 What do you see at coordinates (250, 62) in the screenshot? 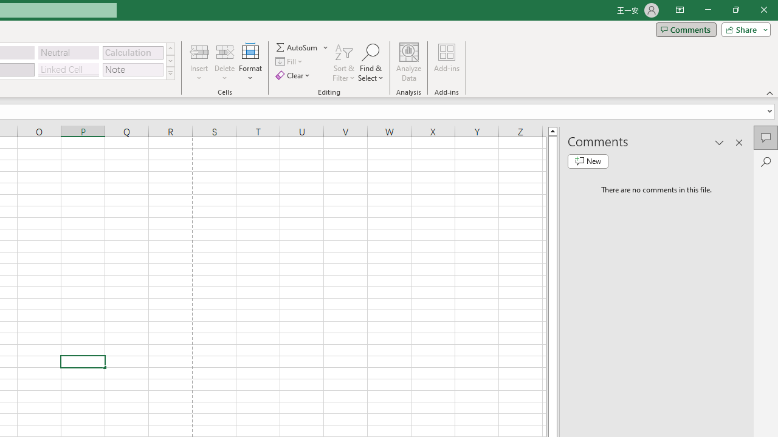
I see `Format` at bounding box center [250, 62].